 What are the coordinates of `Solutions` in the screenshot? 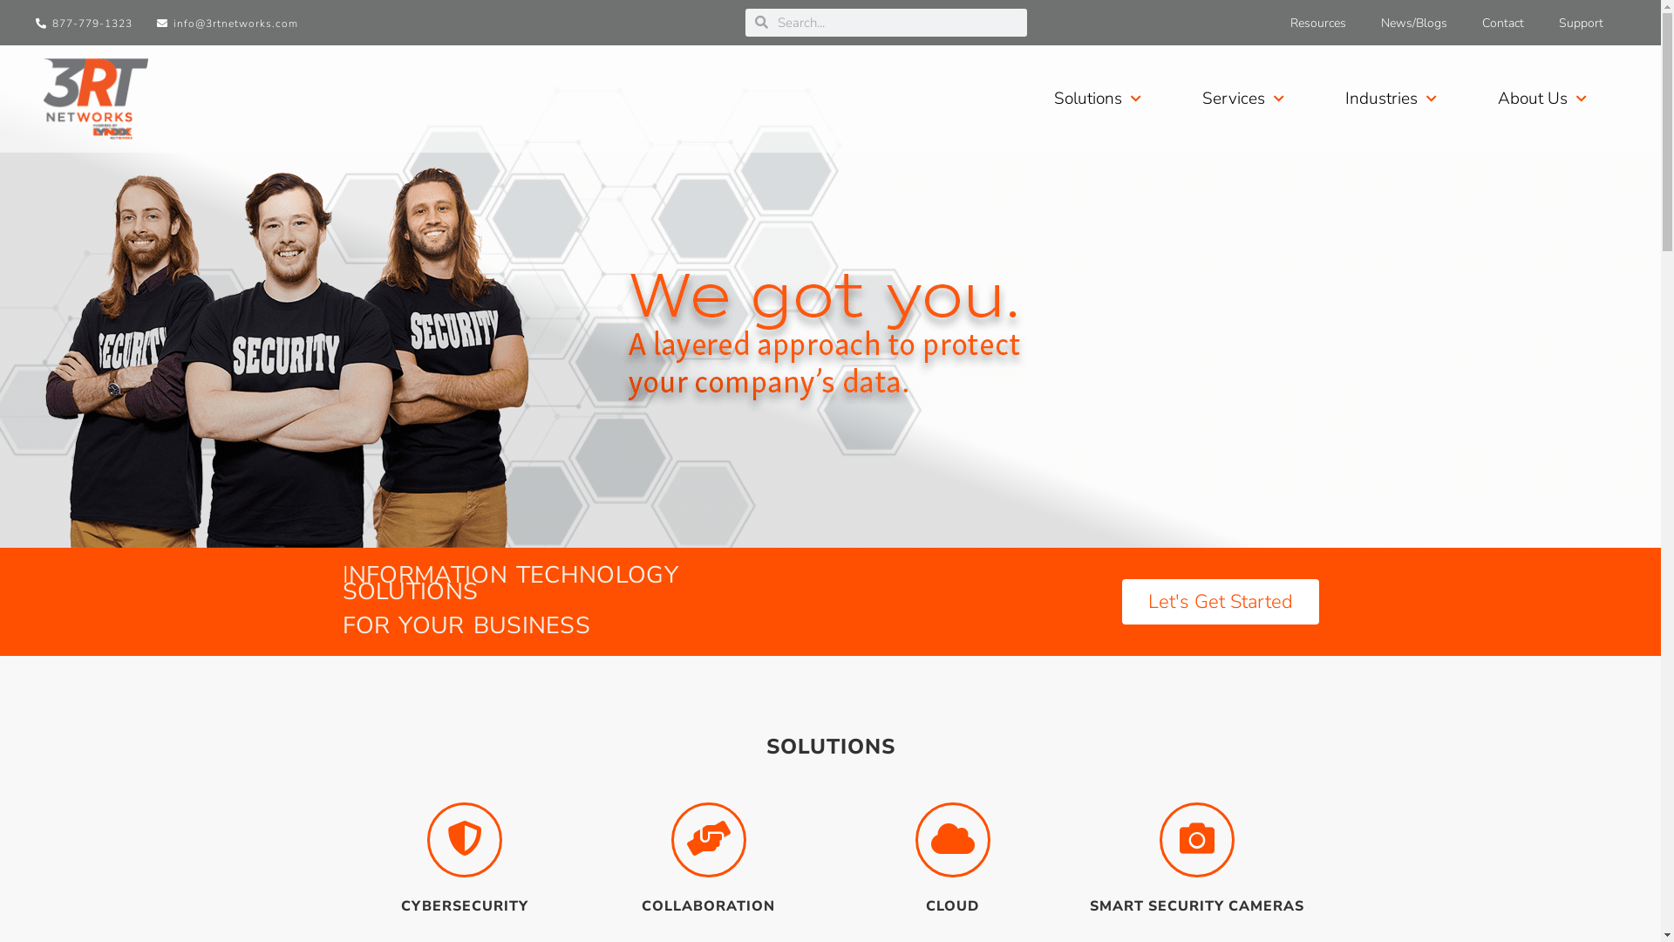 It's located at (1098, 99).